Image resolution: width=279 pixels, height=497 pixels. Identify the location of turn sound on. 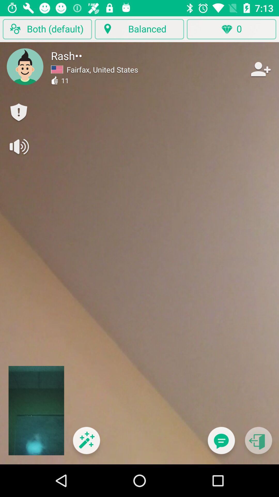
(19, 147).